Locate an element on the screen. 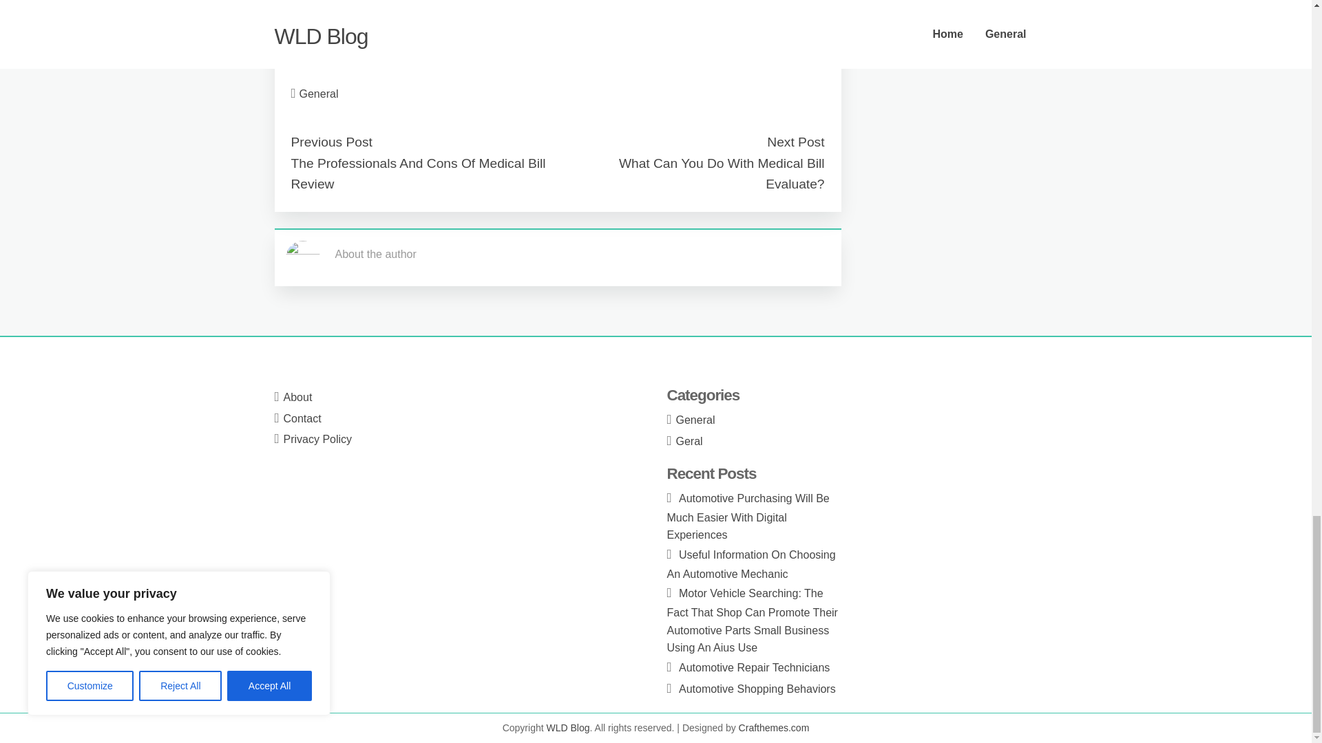  About is located at coordinates (297, 398).